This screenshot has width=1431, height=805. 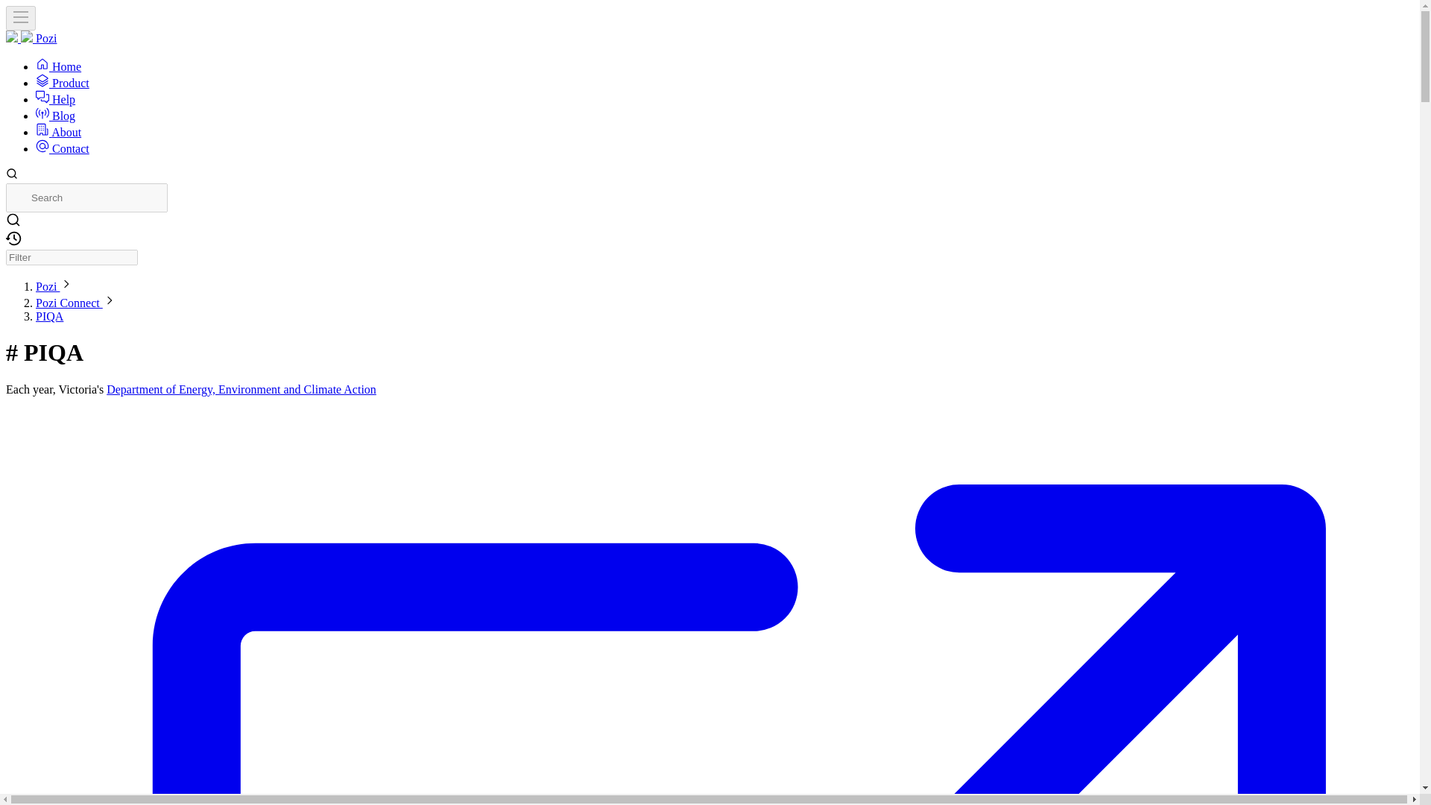 I want to click on Home, so click(x=58, y=67).